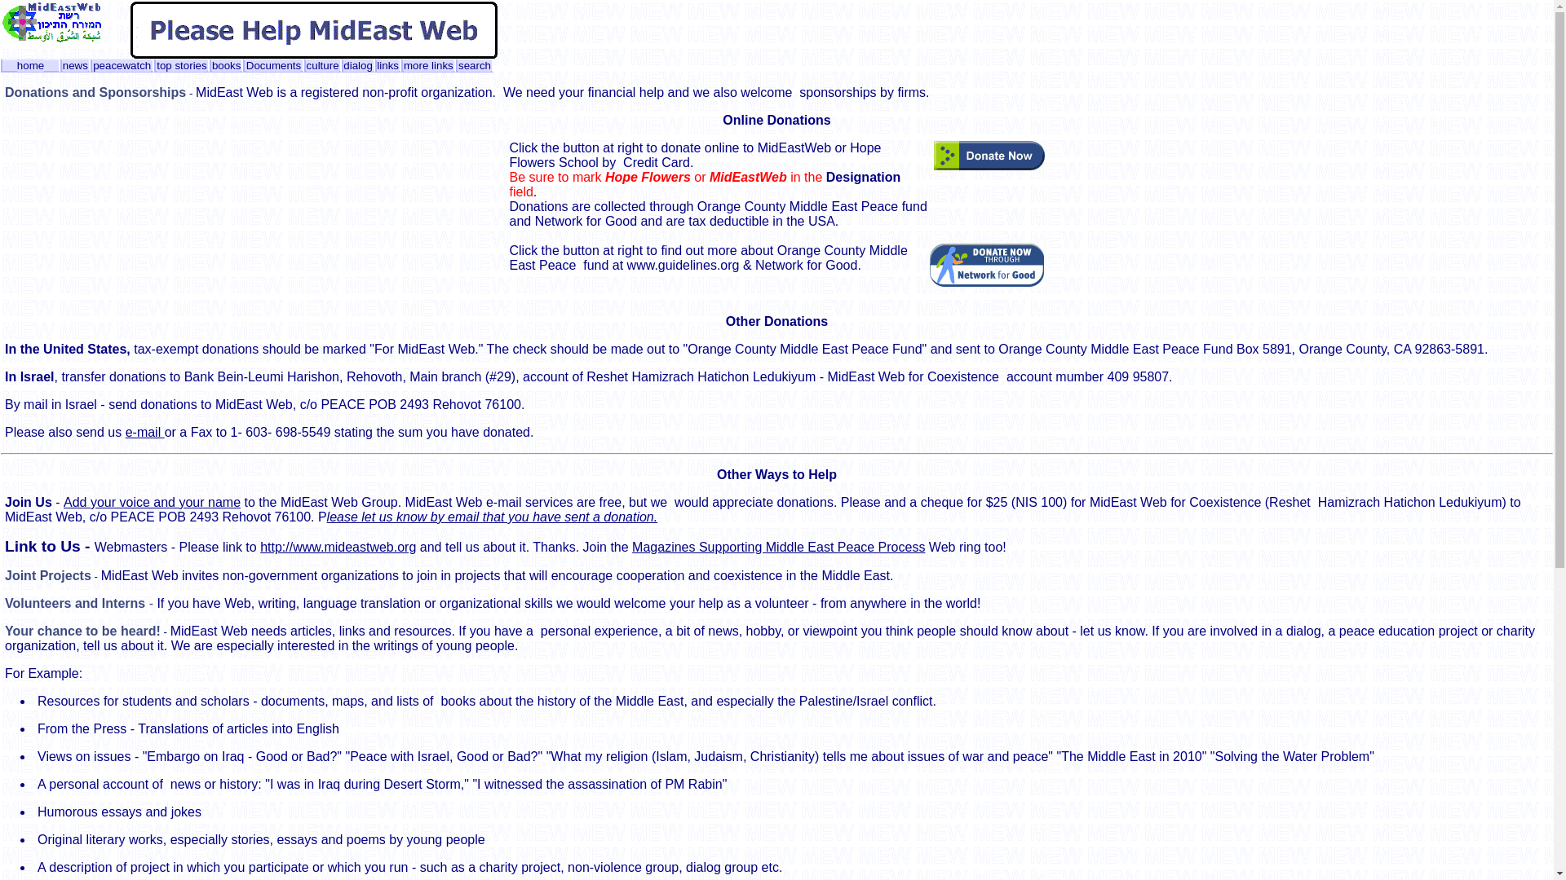  I want to click on links, so click(388, 65).